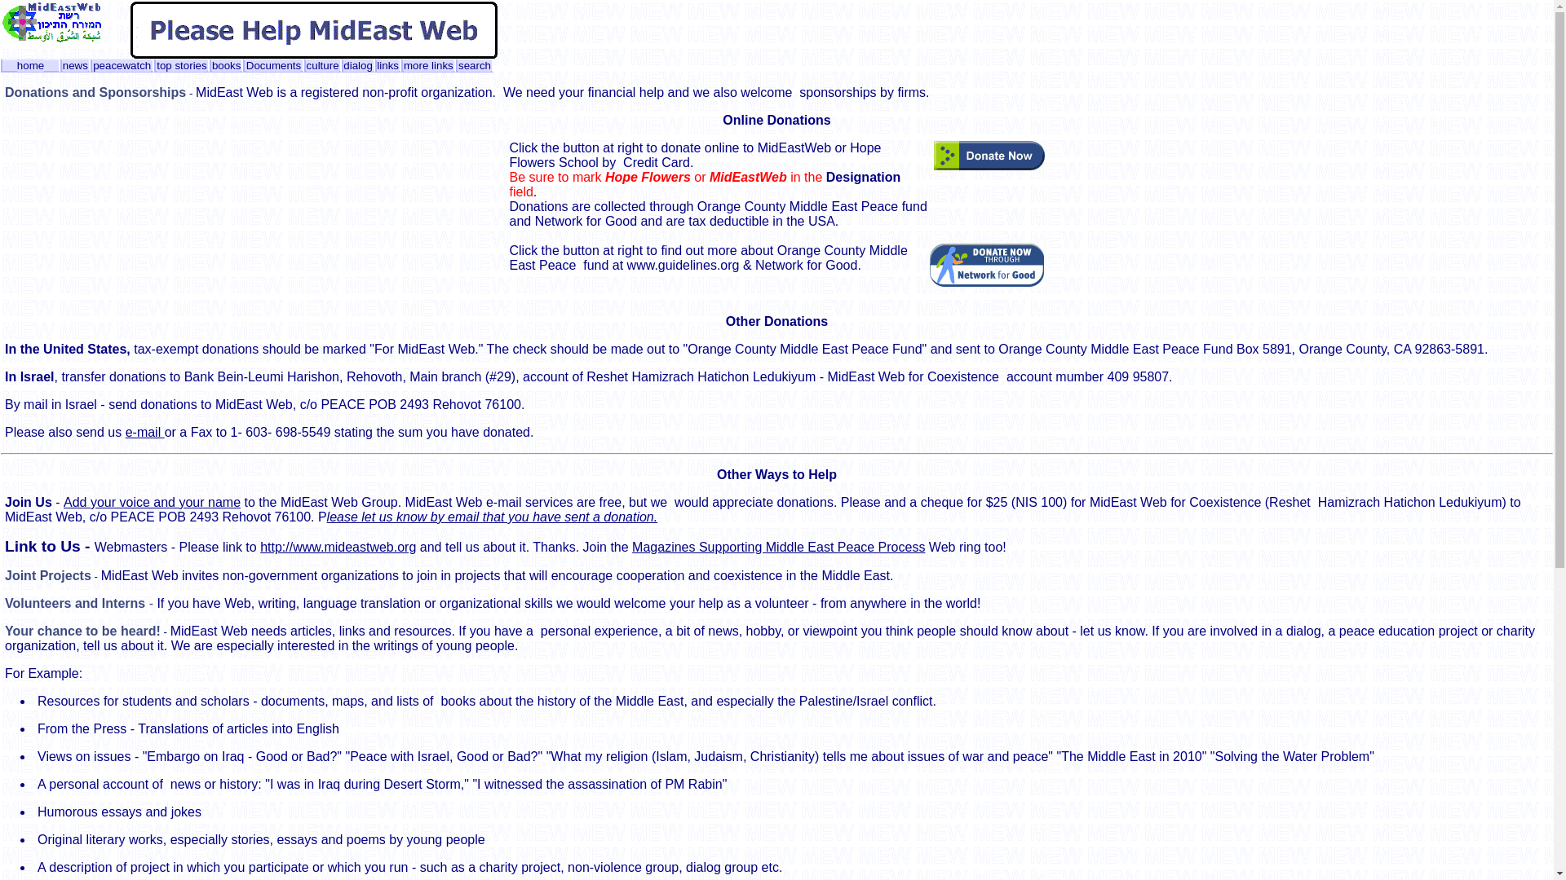  I want to click on links, so click(388, 65).